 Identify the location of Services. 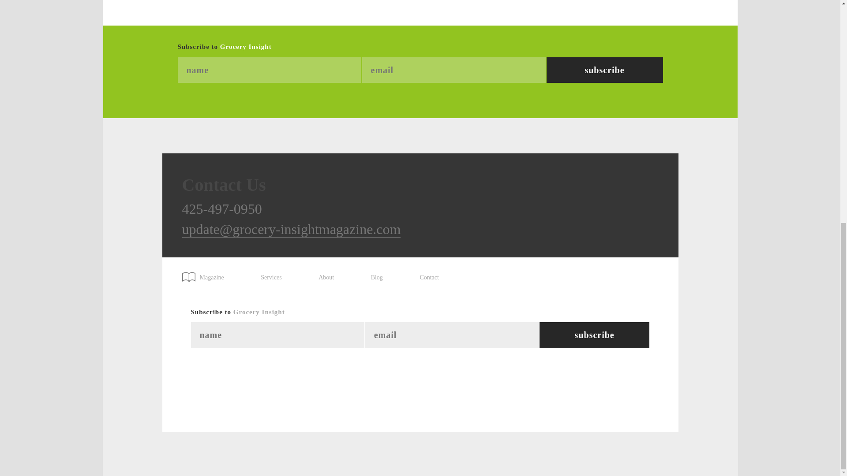
(271, 278).